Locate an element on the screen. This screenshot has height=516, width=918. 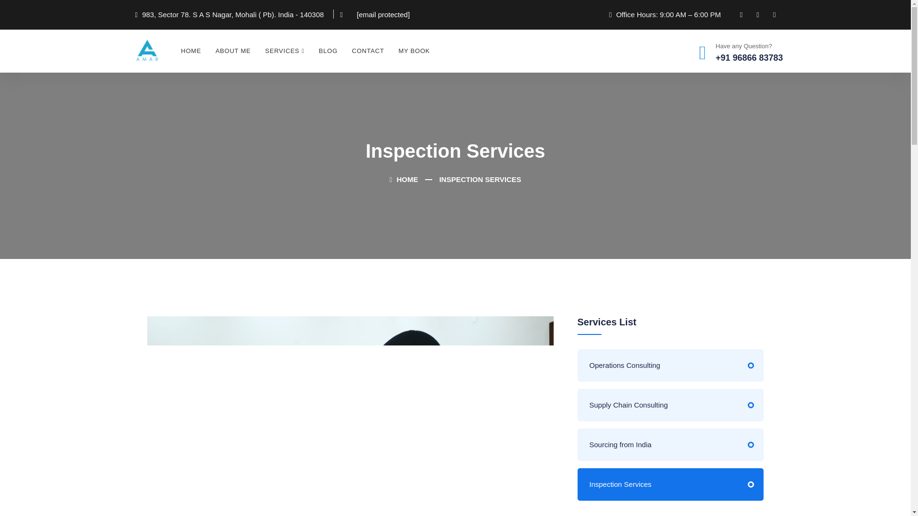
Operations Consulting is located at coordinates (670, 365).